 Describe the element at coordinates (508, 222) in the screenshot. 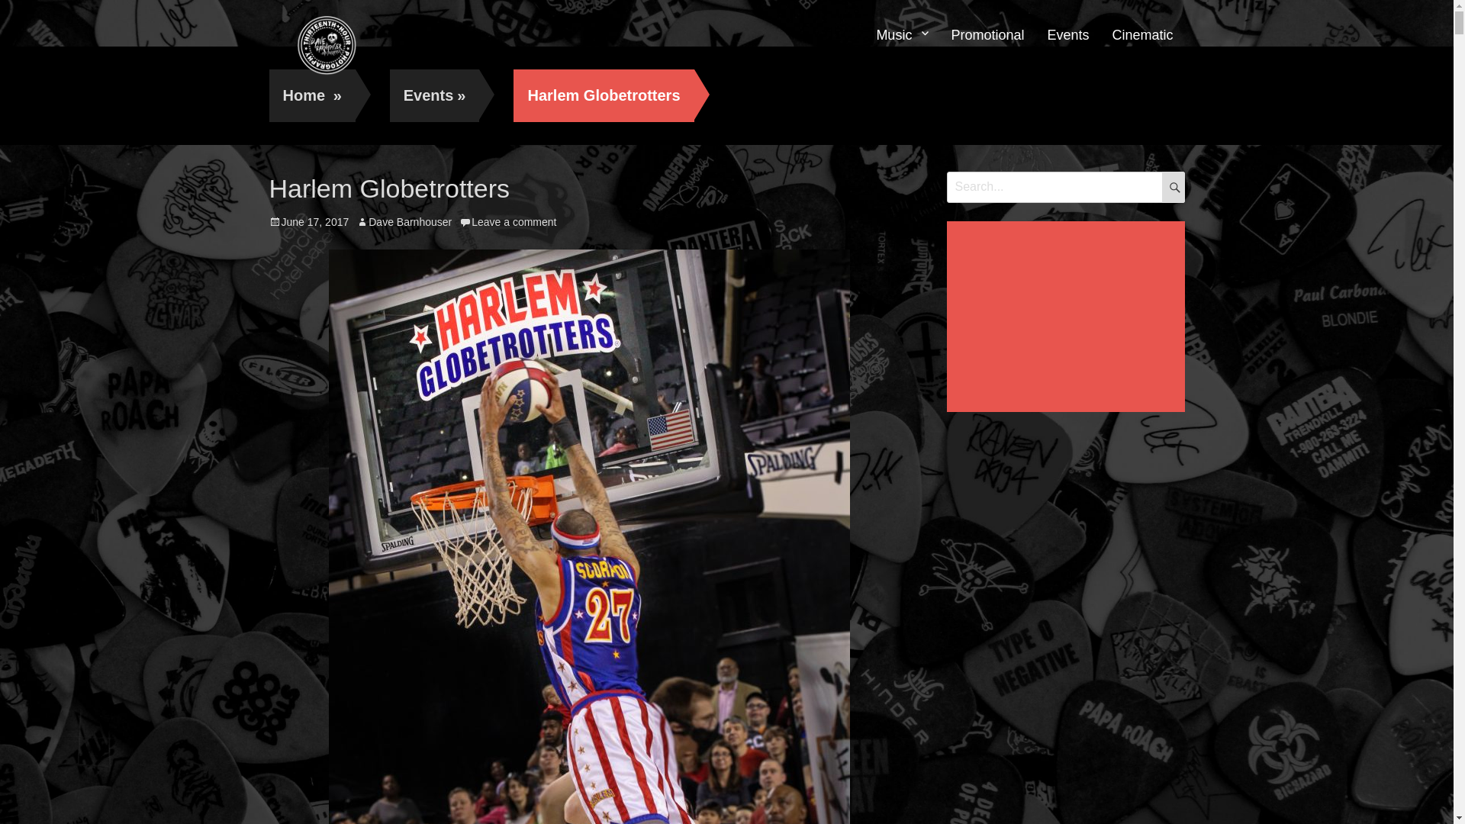

I see `Leave a comment` at that location.